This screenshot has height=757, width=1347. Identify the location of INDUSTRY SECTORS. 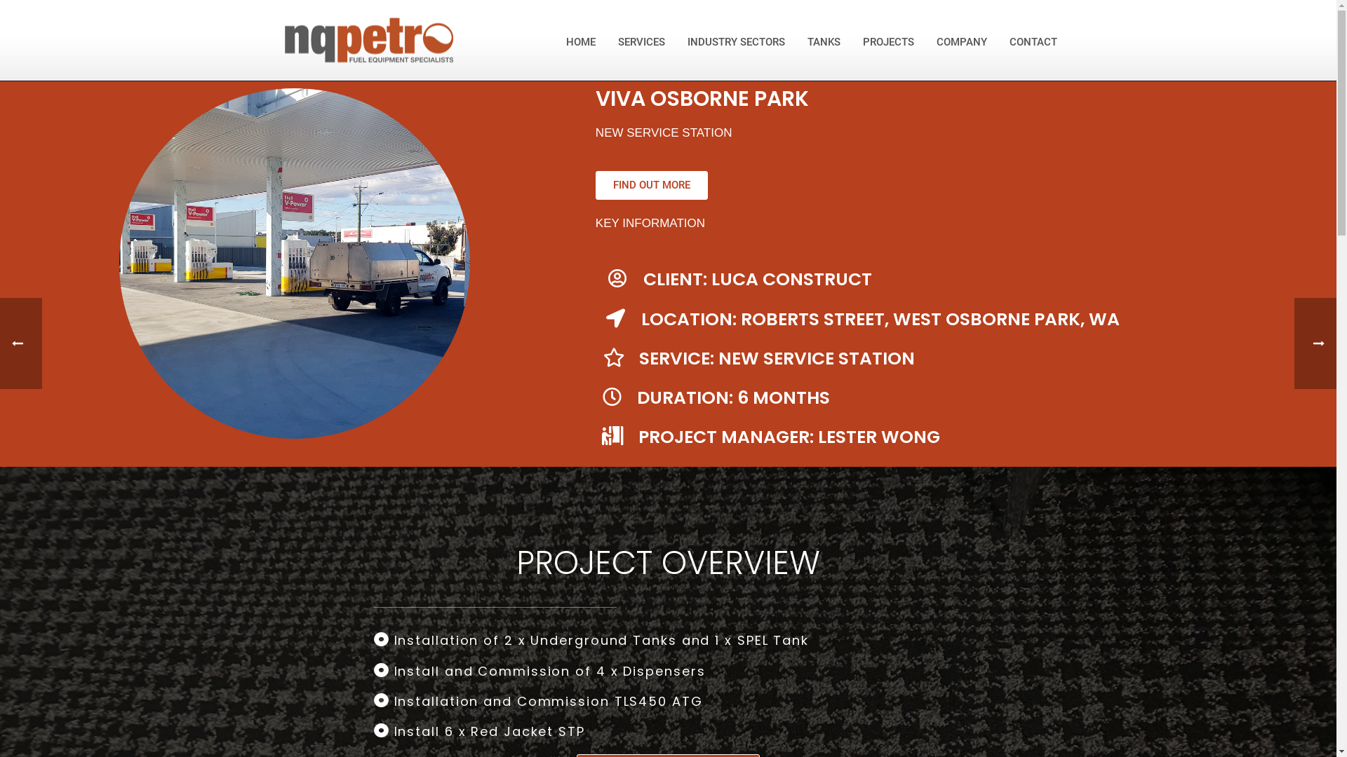
(737, 41).